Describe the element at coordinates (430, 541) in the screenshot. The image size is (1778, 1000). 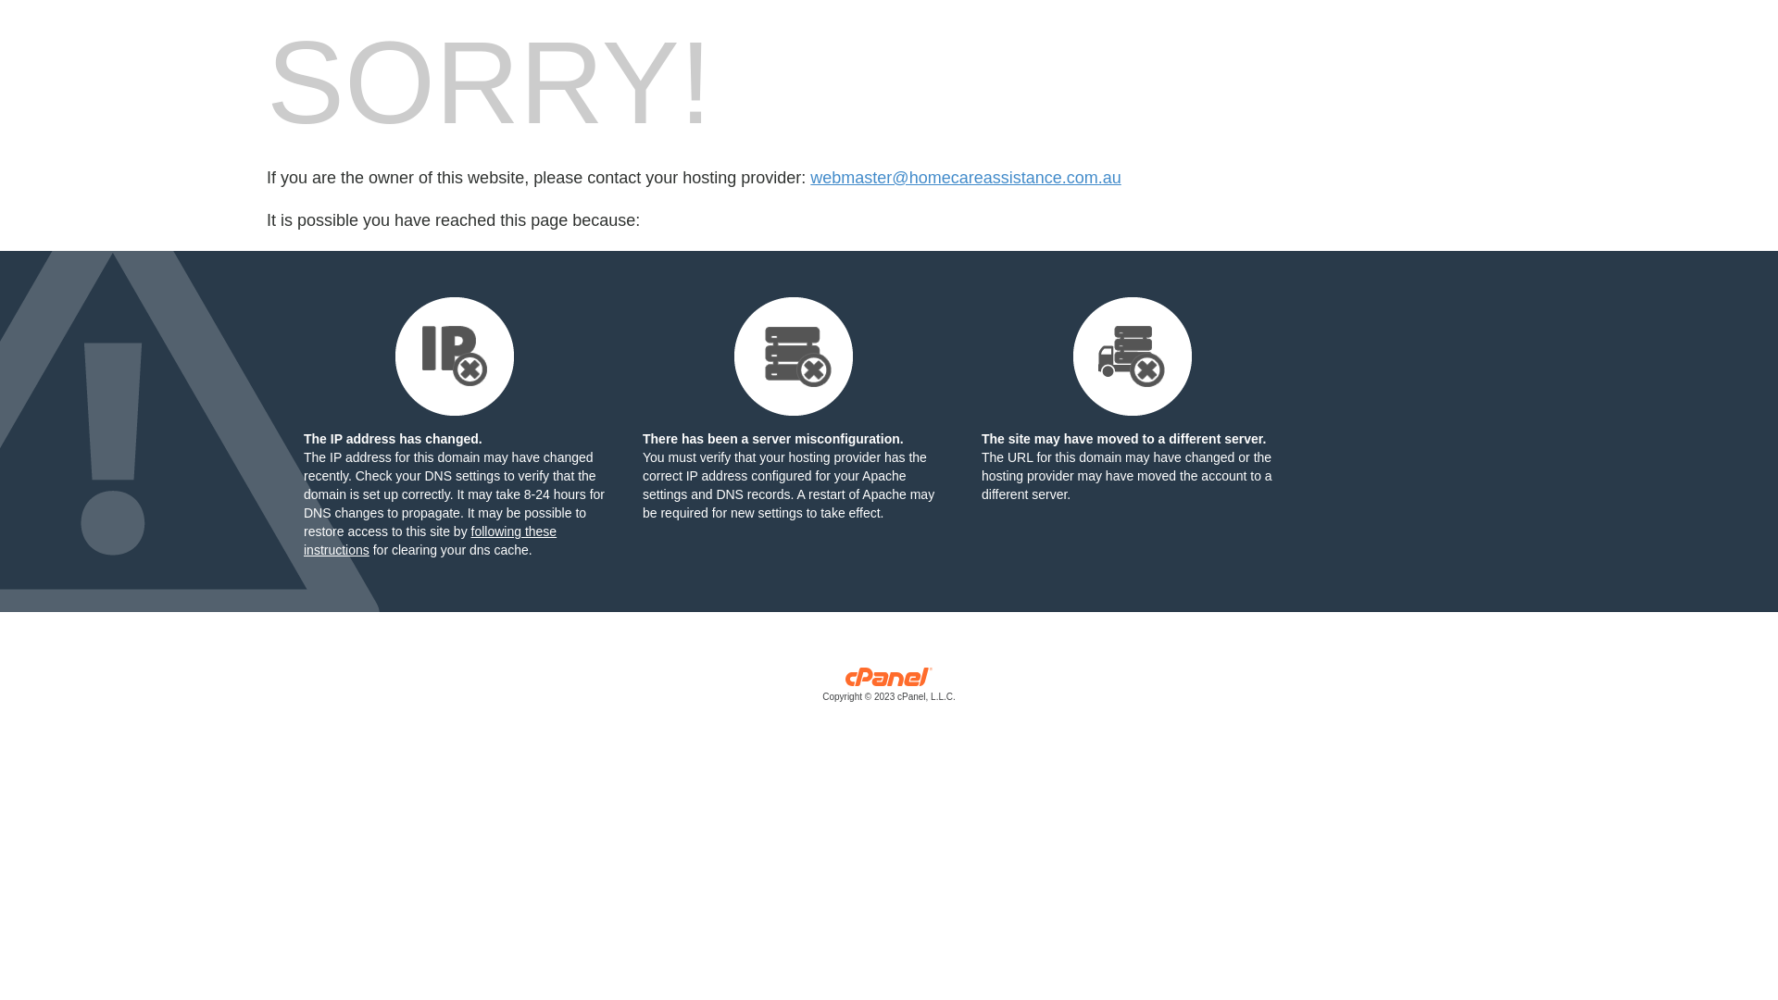
I see `following these instructions` at that location.